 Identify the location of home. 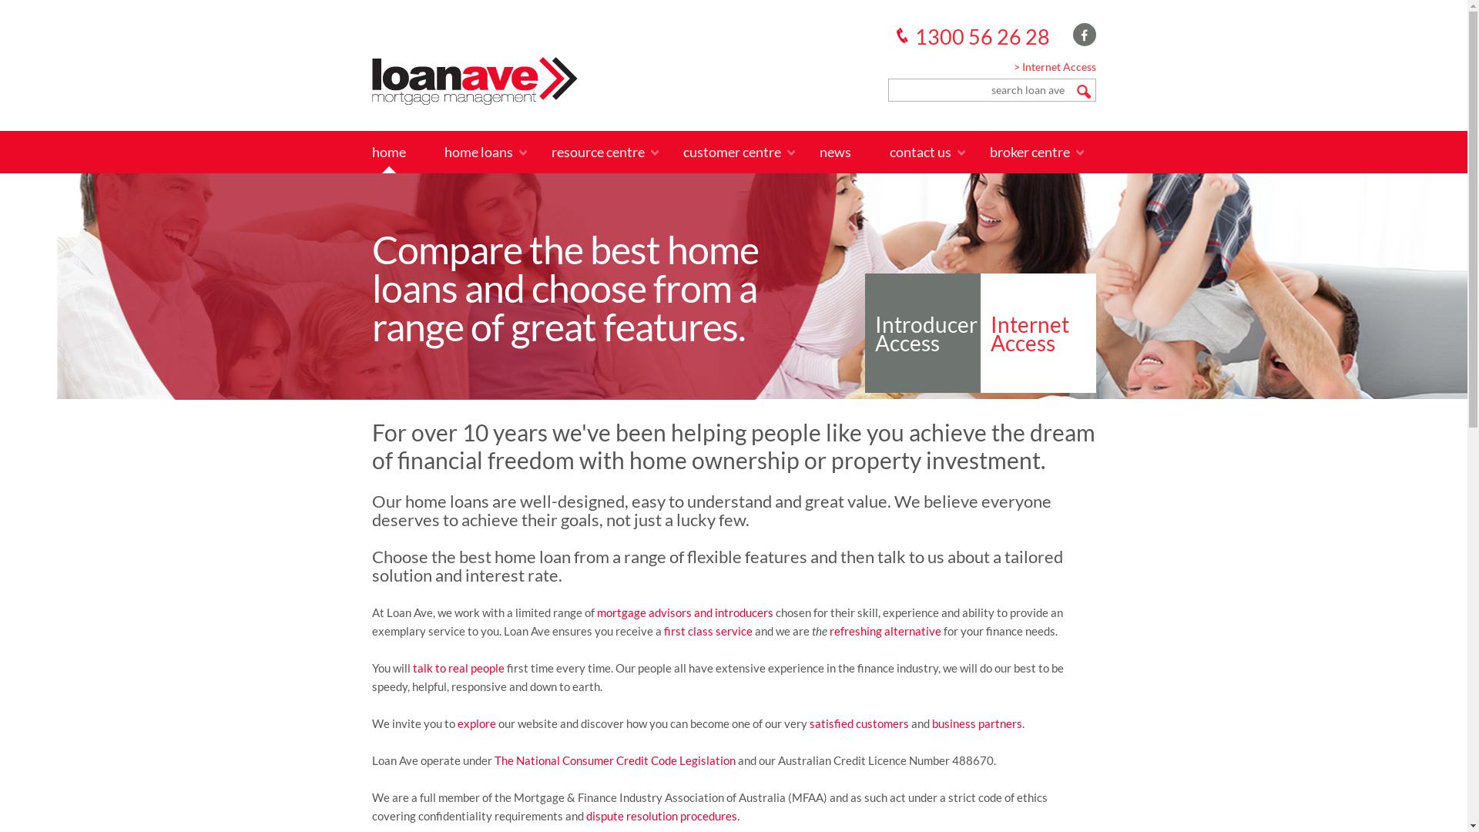
(388, 153).